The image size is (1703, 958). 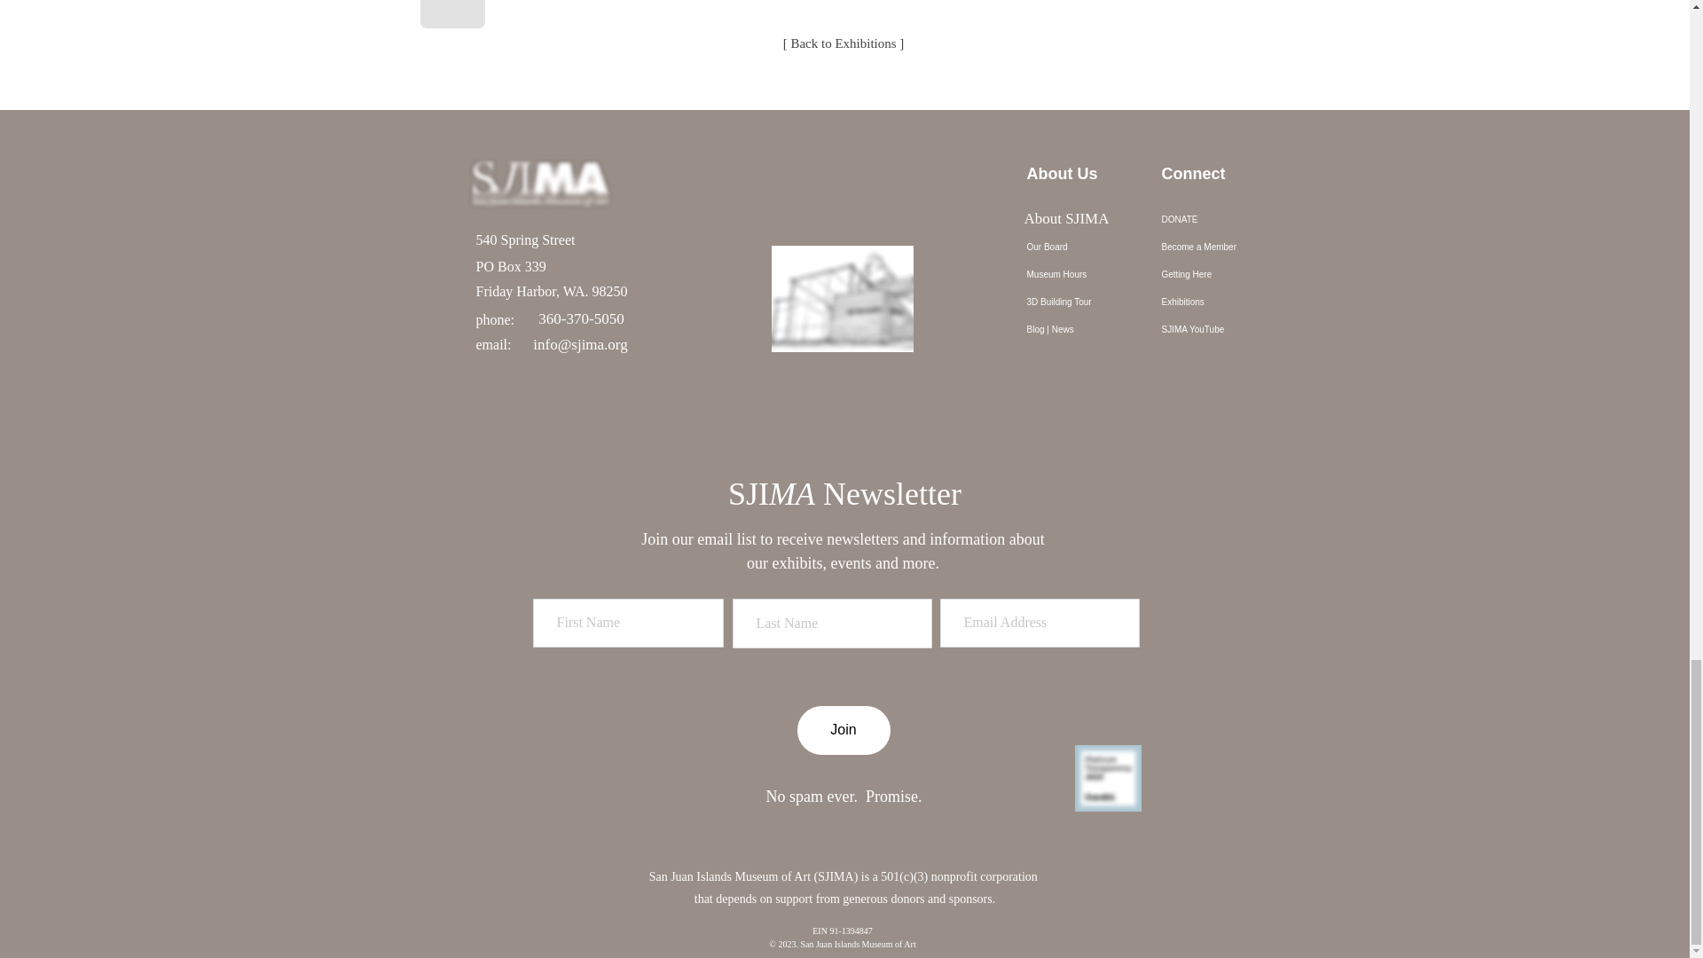 What do you see at coordinates (1084, 274) in the screenshot?
I see `Museum Hours` at bounding box center [1084, 274].